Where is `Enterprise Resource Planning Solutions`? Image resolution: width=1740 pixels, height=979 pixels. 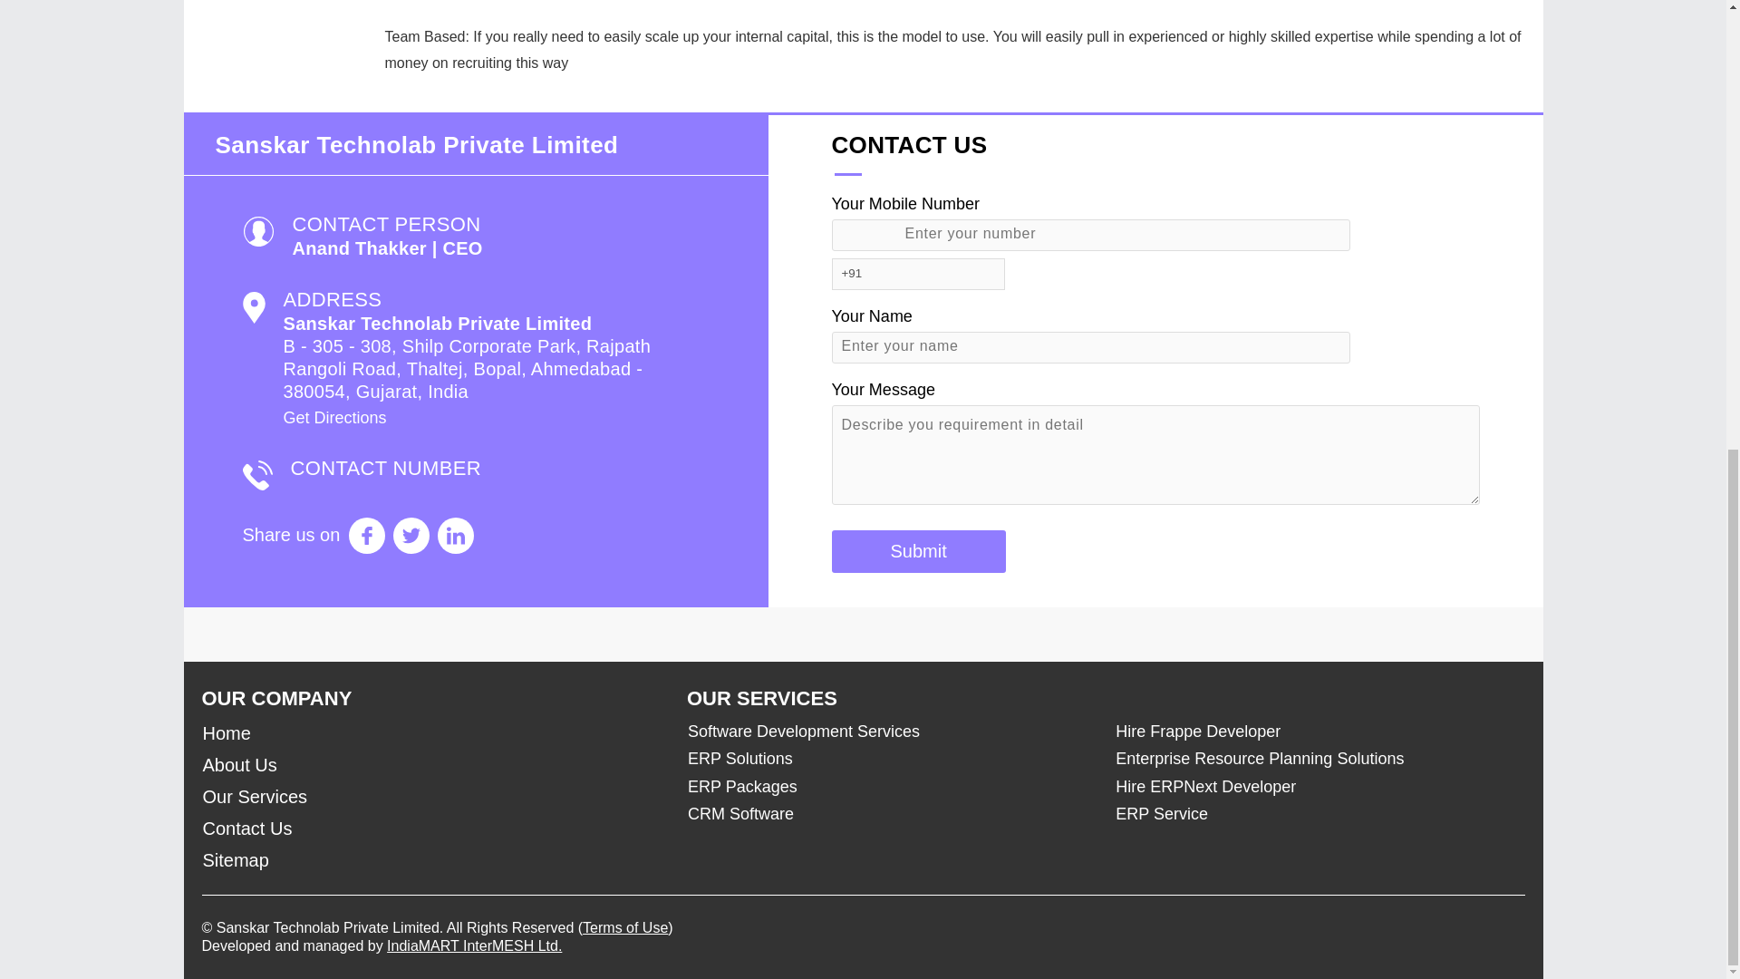 Enterprise Resource Planning Solutions is located at coordinates (1310, 758).